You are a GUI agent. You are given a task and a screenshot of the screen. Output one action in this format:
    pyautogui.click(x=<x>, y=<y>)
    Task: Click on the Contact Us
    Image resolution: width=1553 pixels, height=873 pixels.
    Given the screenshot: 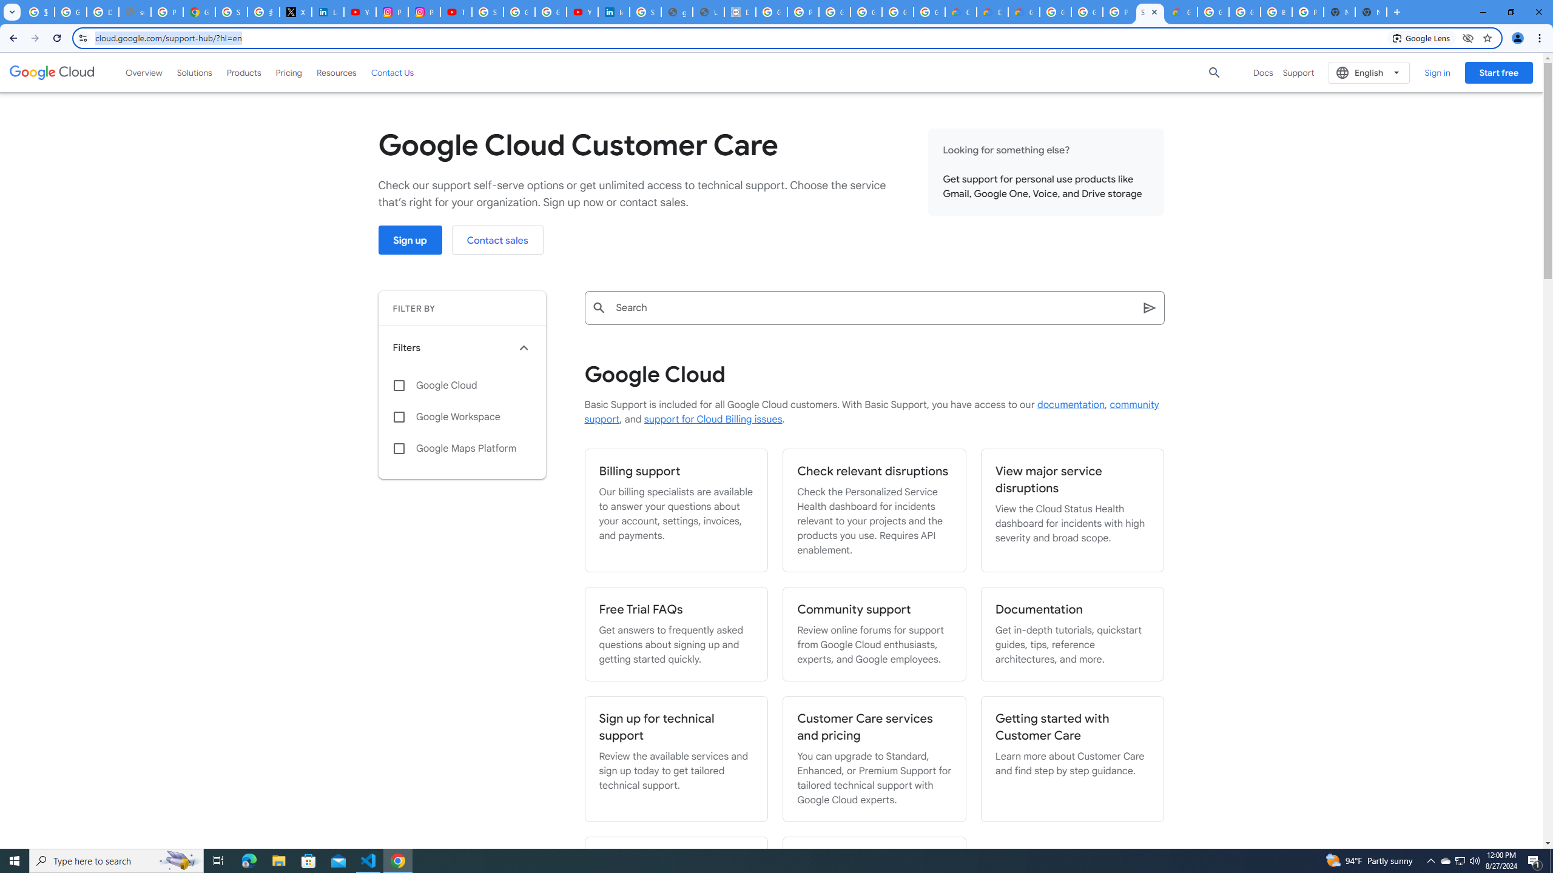 What is the action you would take?
    pyautogui.click(x=392, y=73)
    